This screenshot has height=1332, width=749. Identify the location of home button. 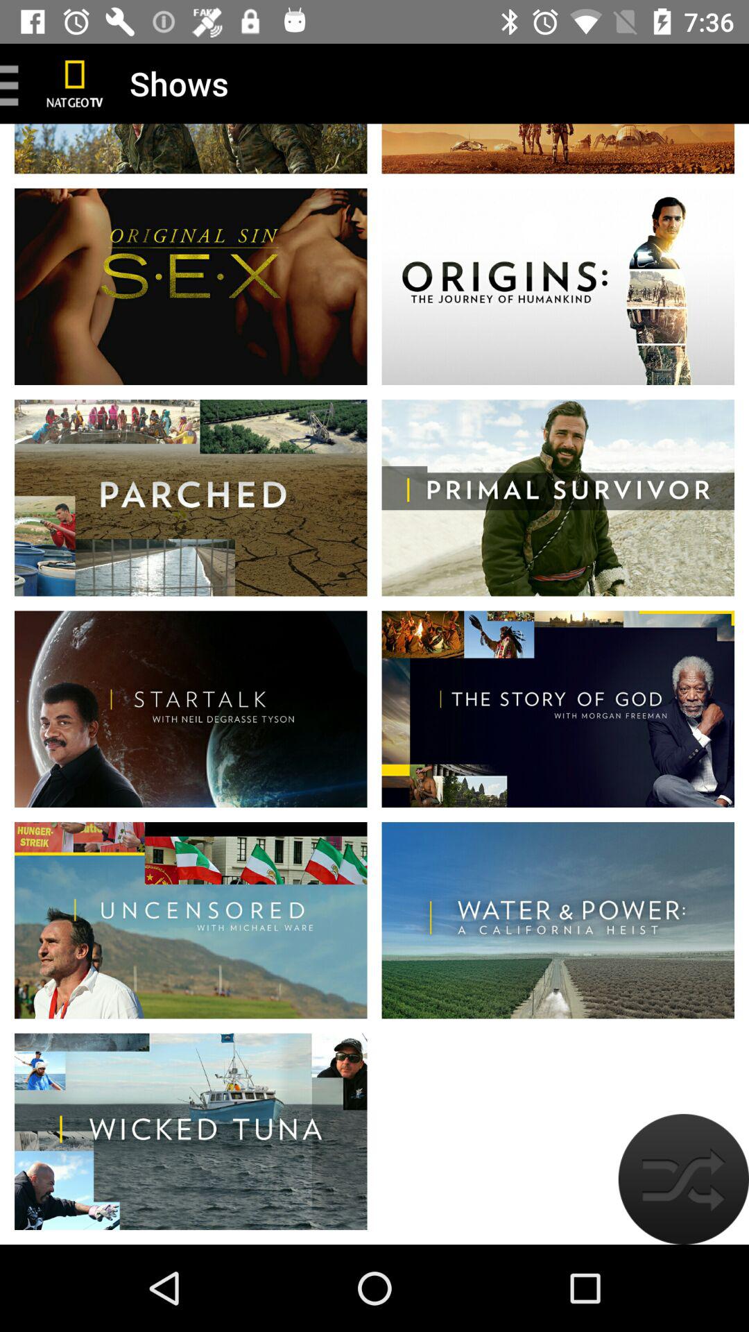
(75, 83).